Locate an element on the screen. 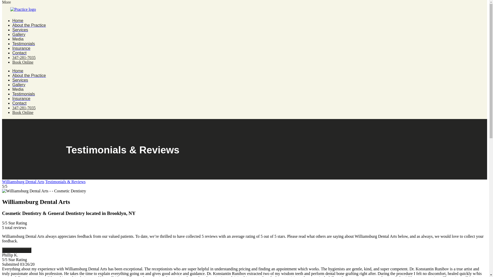  Gallery is located at coordinates (19, 34).